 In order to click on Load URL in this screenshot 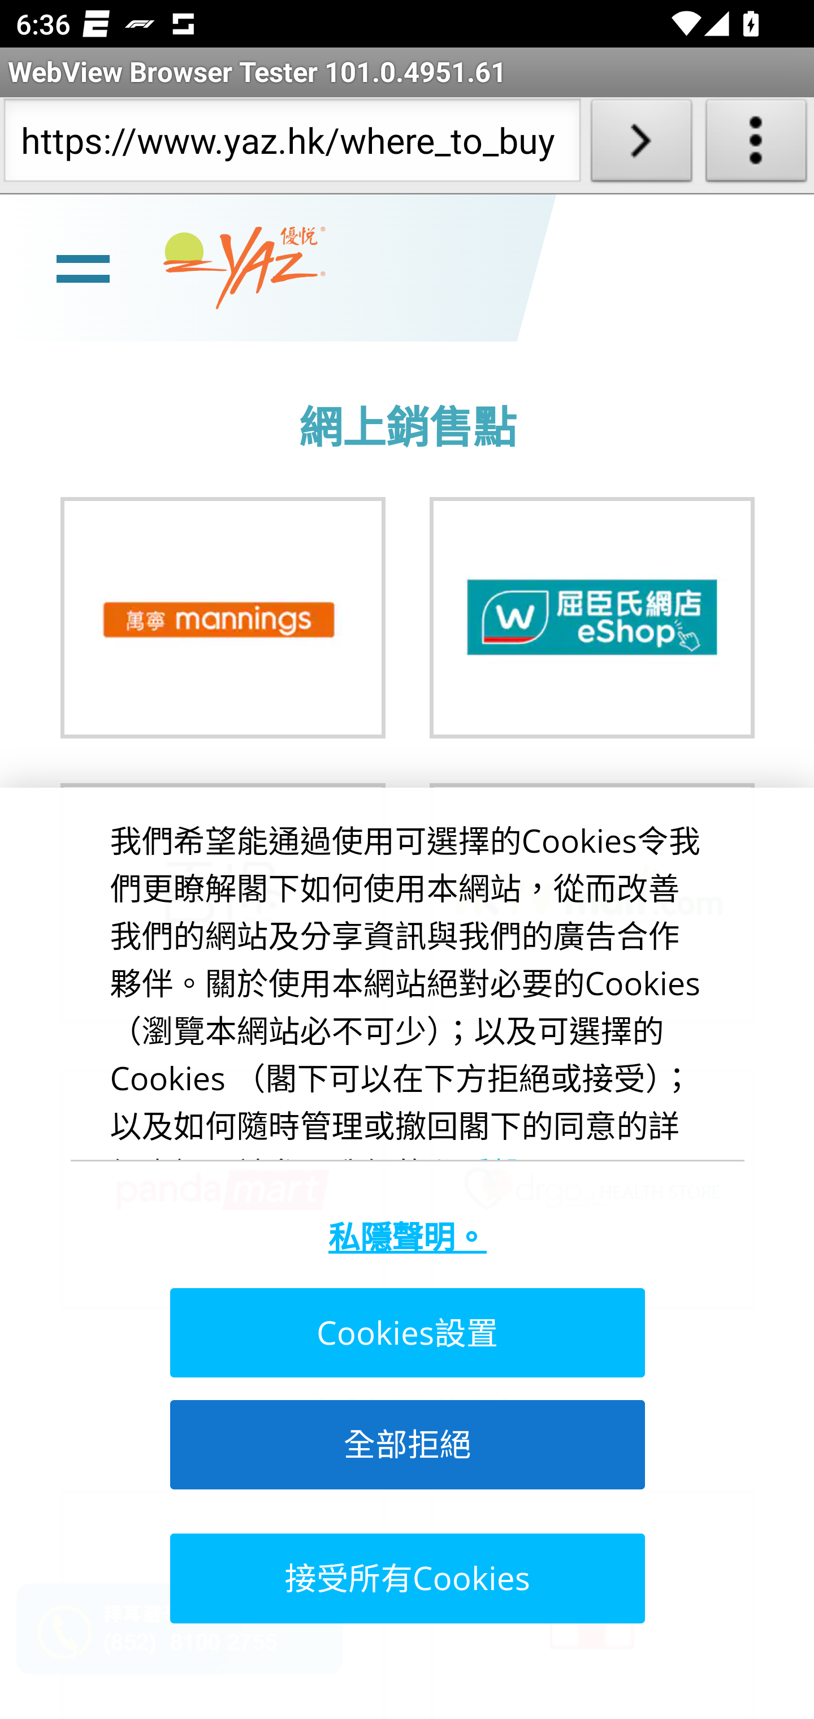, I will do `click(641, 145)`.